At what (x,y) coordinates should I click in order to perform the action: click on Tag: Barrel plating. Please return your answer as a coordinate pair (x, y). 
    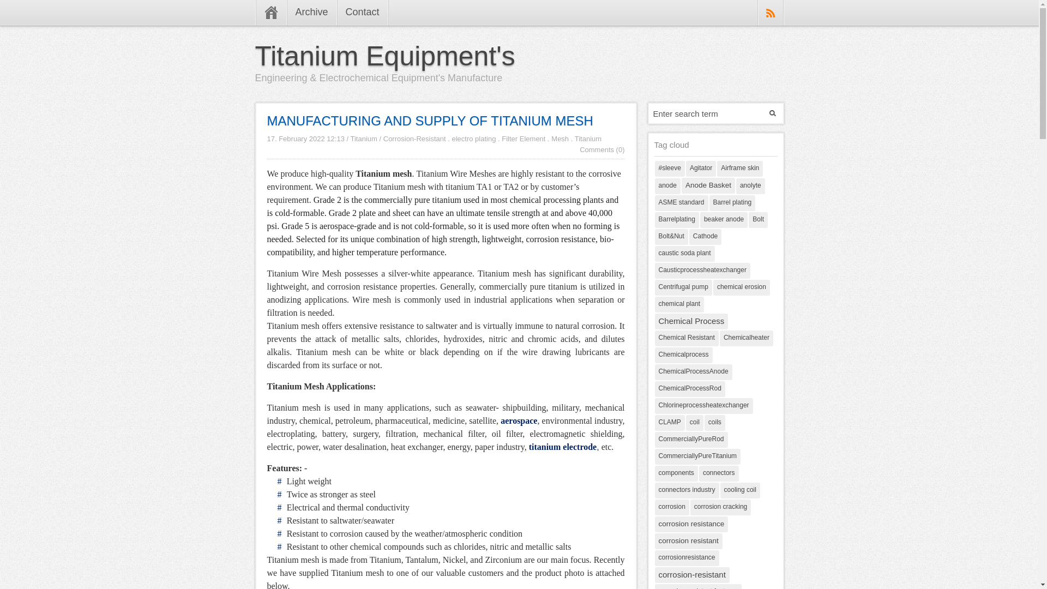
    Looking at the image, I should click on (733, 203).